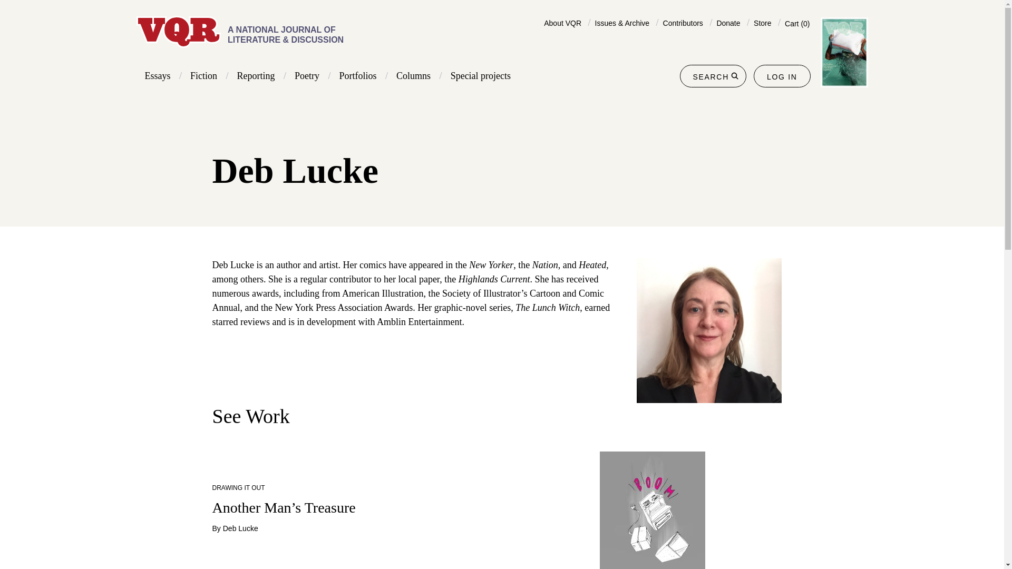 This screenshot has height=569, width=1012. What do you see at coordinates (307, 76) in the screenshot?
I see `Poetry` at bounding box center [307, 76].